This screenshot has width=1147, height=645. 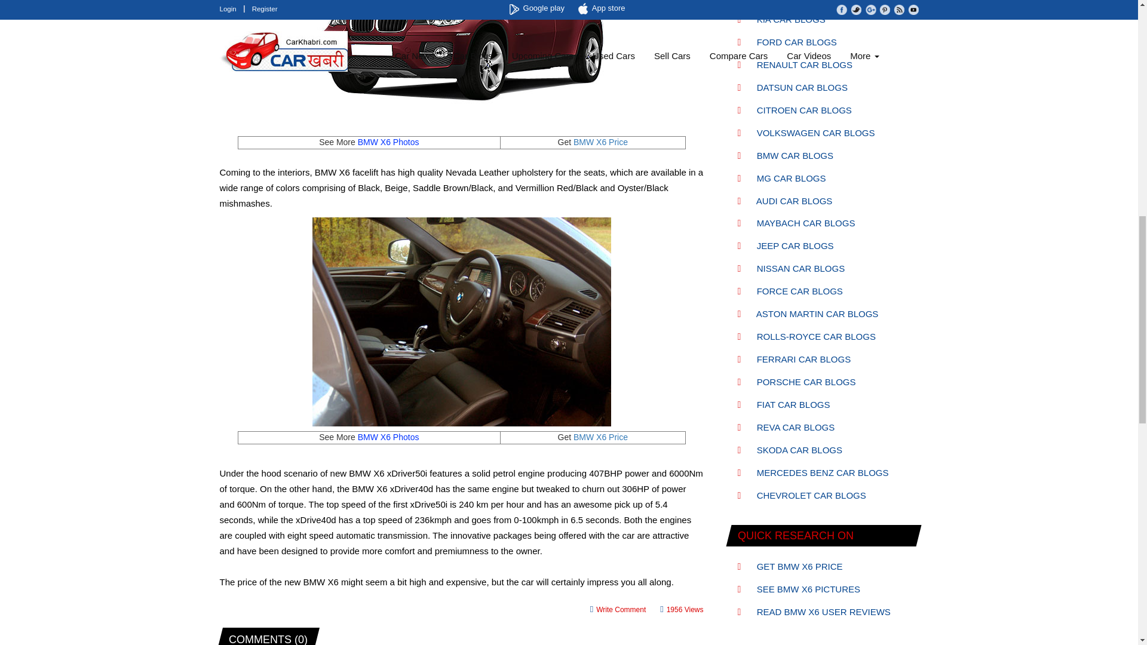 I want to click on BMW X6 Price, so click(x=600, y=437).